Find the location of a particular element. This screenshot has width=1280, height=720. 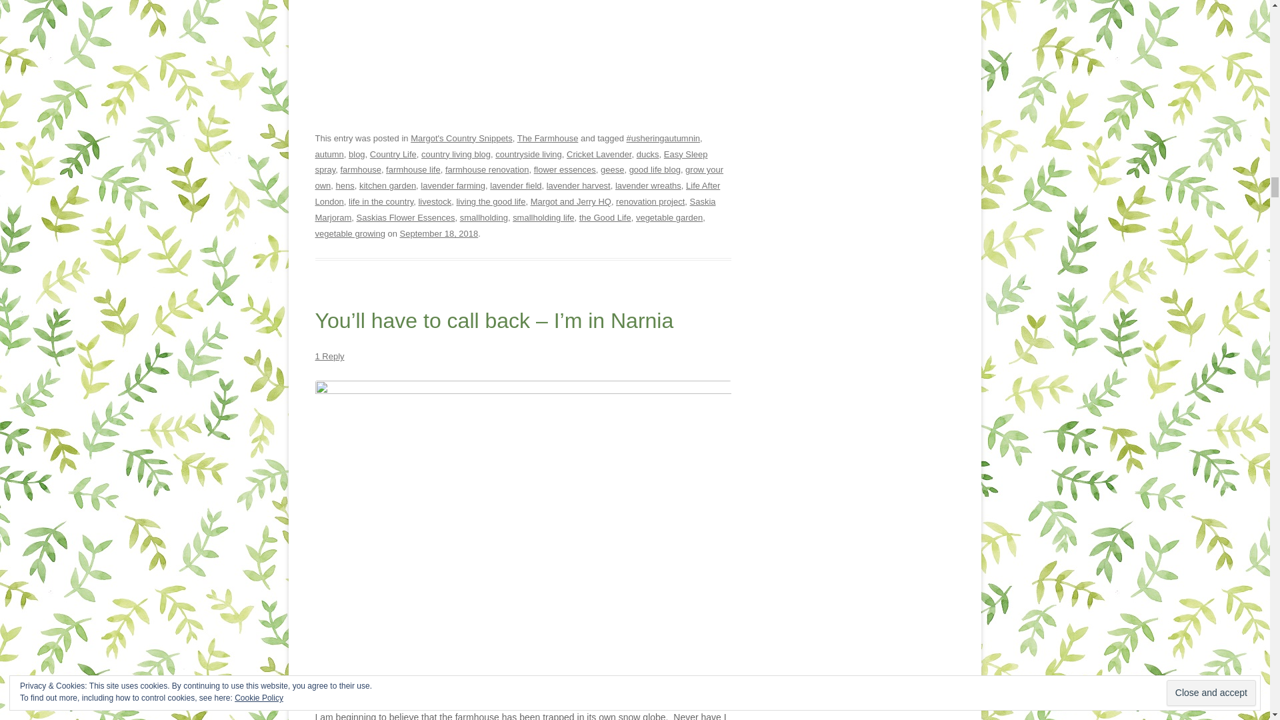

Easy Sleep spray is located at coordinates (511, 162).